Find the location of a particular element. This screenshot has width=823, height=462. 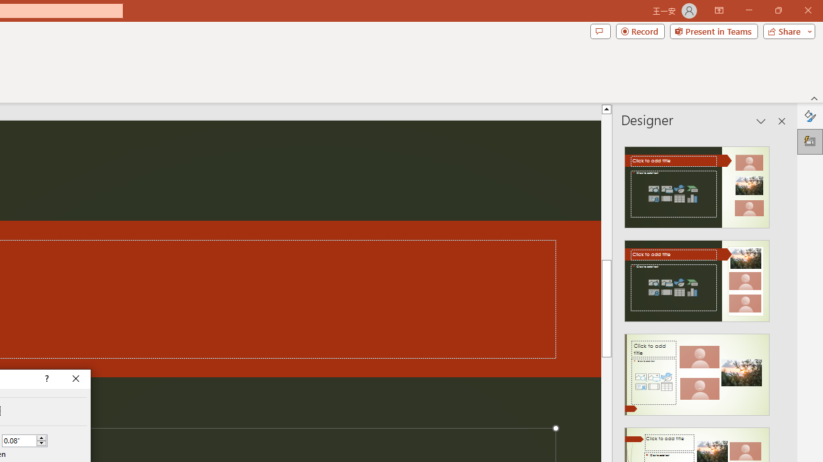

Format Background is located at coordinates (810, 116).